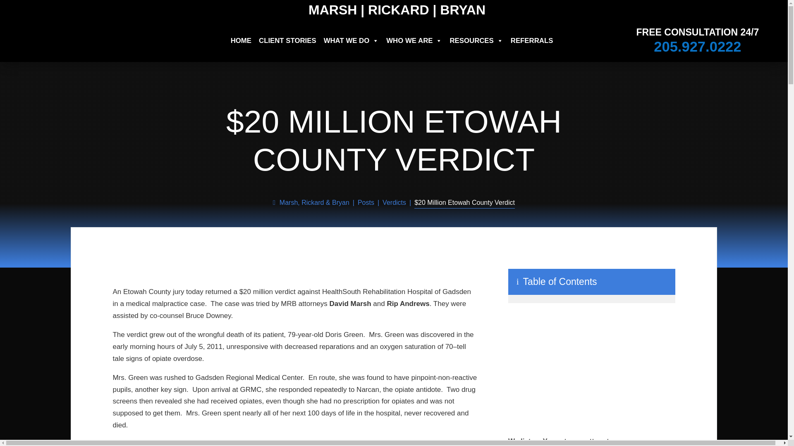 This screenshot has width=794, height=446. I want to click on CLIENT STORIES, so click(288, 40).